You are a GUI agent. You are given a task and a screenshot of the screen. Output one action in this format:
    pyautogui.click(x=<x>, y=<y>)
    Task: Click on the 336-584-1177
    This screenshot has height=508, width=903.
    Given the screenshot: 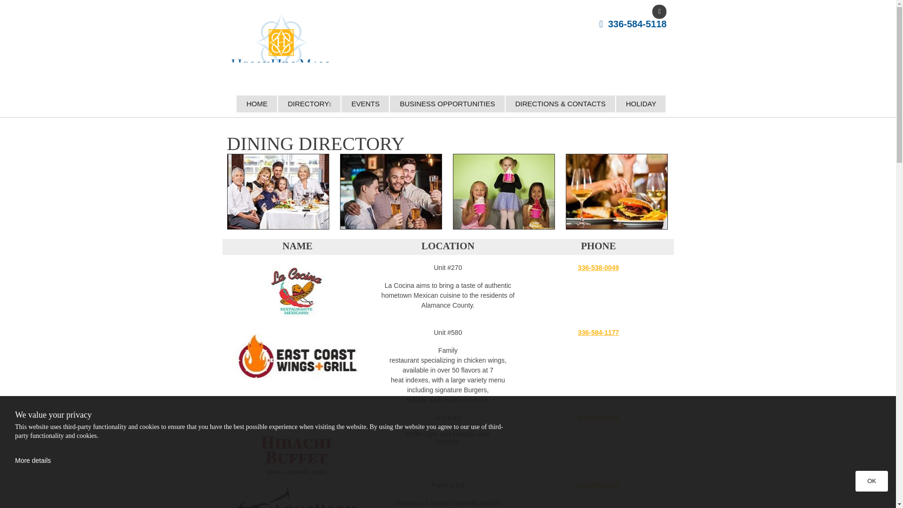 What is the action you would take?
    pyautogui.click(x=598, y=332)
    